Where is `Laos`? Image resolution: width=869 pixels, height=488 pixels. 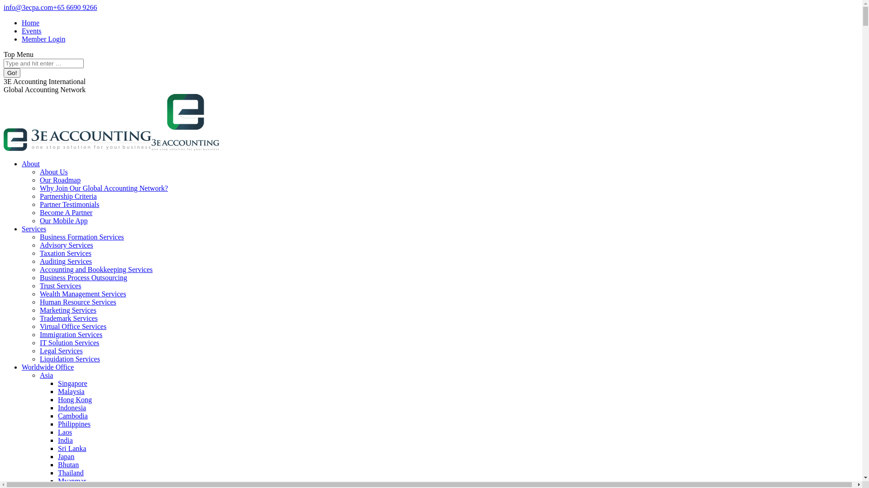 Laos is located at coordinates (65, 432).